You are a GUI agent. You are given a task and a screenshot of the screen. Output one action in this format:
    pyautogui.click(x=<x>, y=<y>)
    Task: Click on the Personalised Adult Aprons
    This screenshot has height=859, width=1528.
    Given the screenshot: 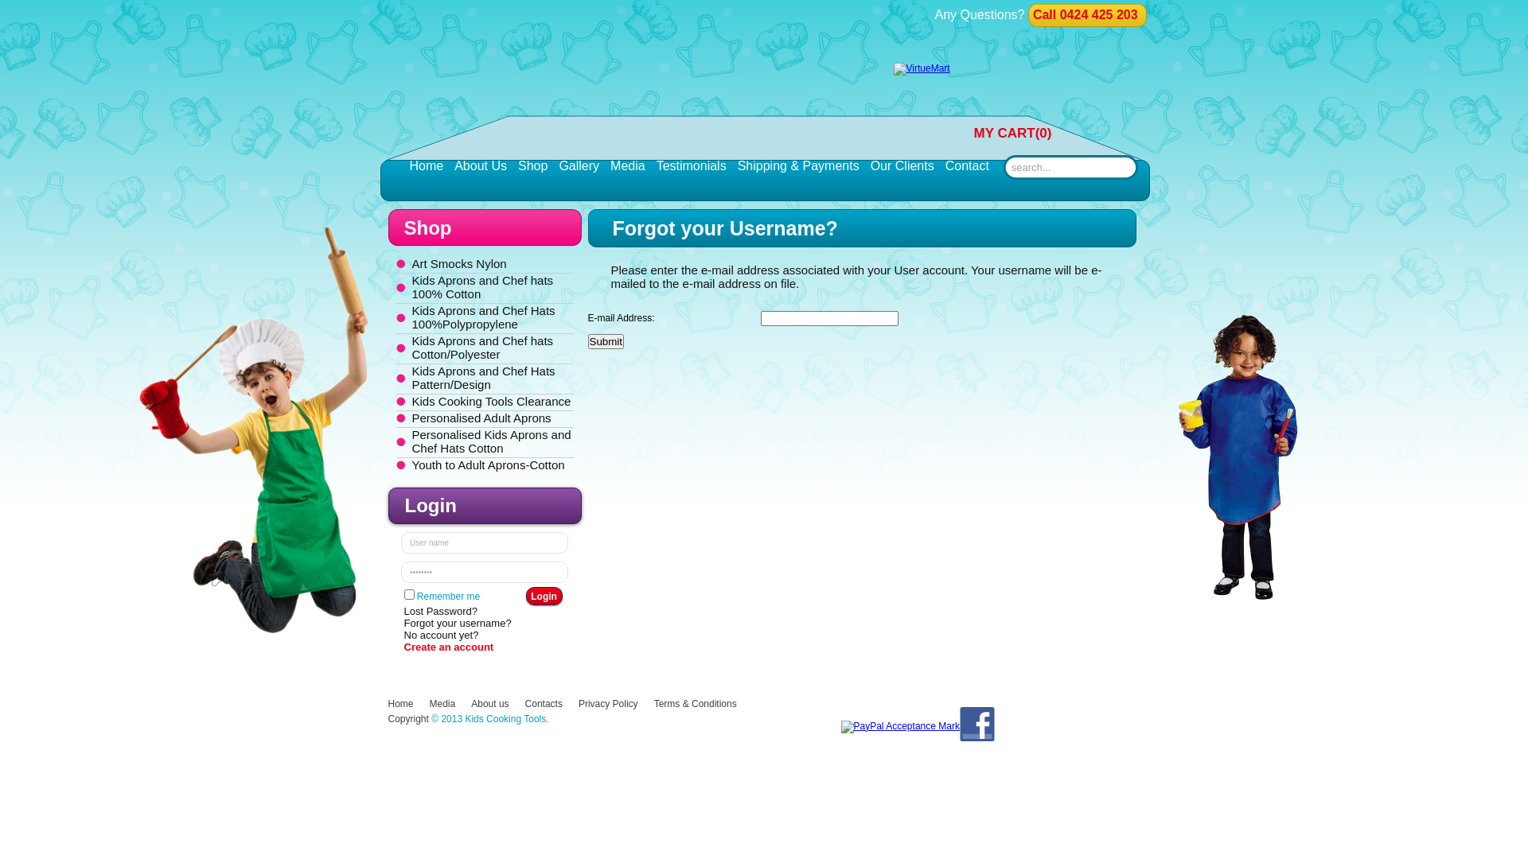 What is the action you would take?
    pyautogui.click(x=482, y=418)
    